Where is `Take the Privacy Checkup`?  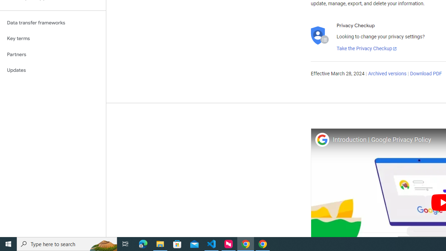 Take the Privacy Checkup is located at coordinates (367, 49).